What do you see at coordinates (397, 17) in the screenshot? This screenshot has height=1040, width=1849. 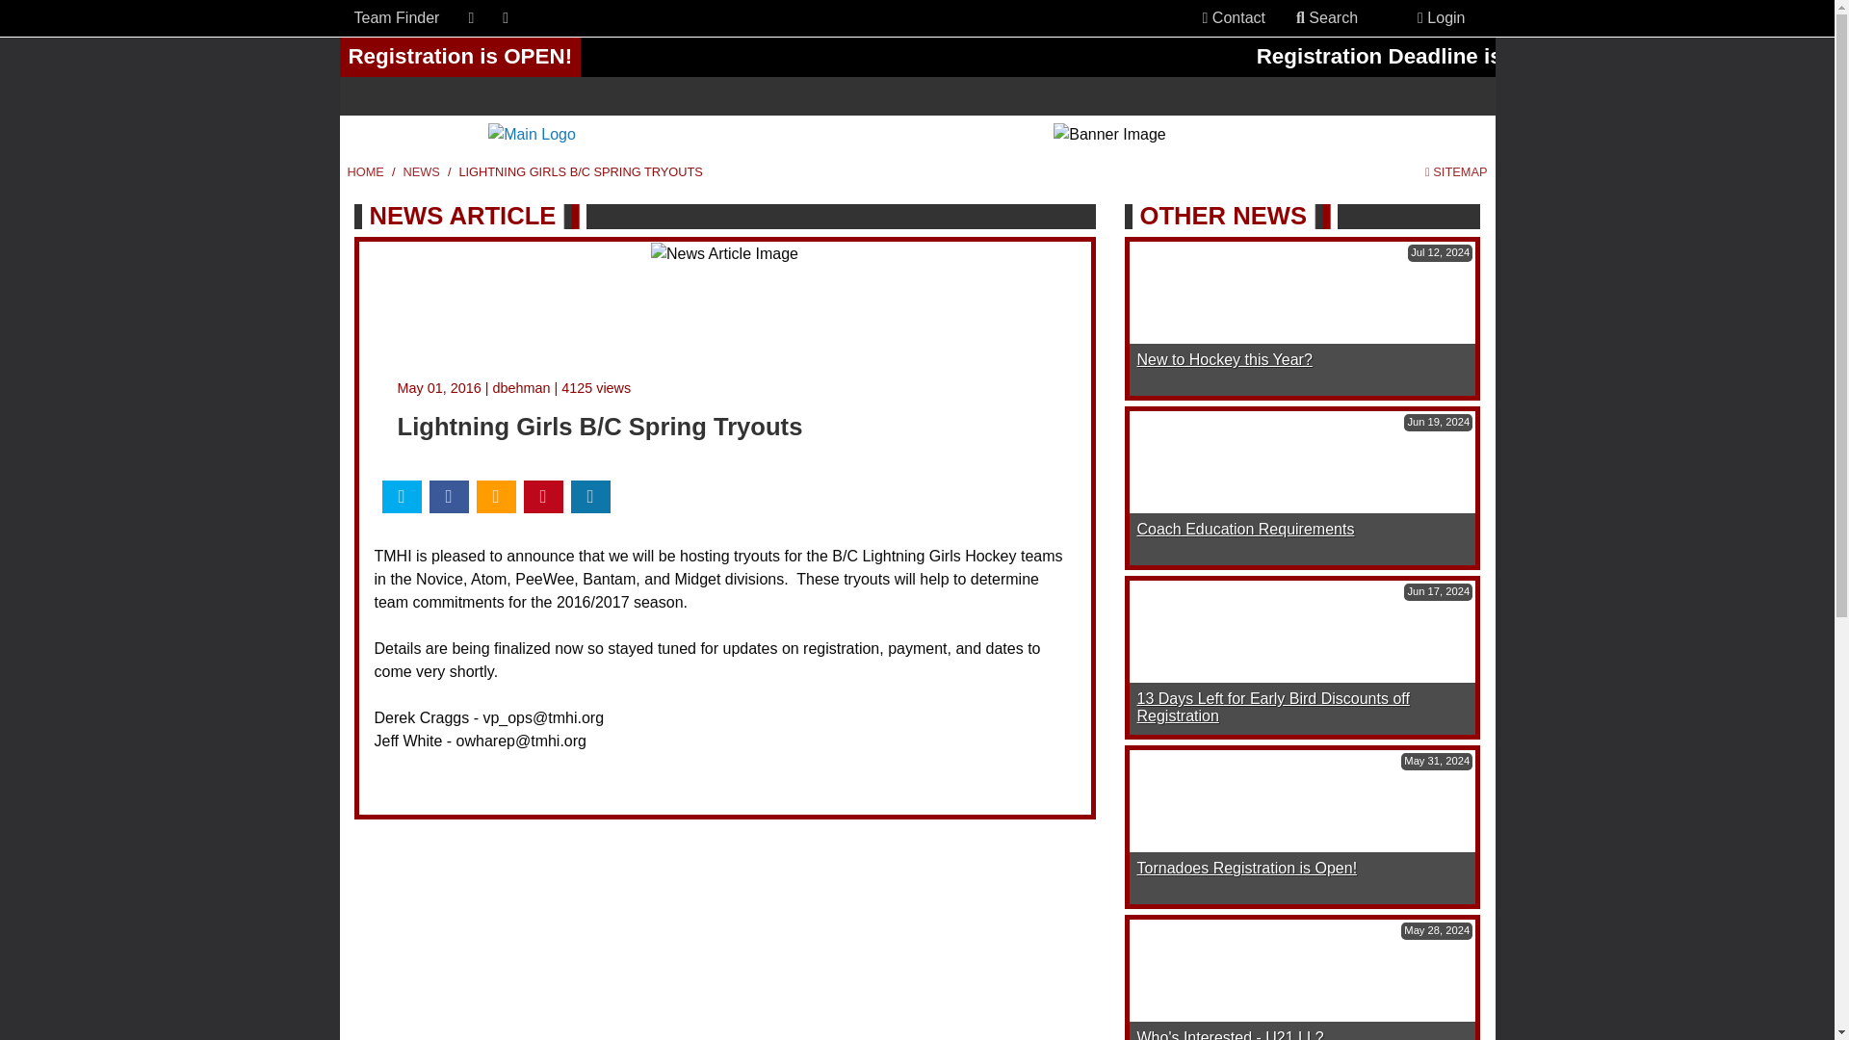 I see `Team Finder` at bounding box center [397, 17].